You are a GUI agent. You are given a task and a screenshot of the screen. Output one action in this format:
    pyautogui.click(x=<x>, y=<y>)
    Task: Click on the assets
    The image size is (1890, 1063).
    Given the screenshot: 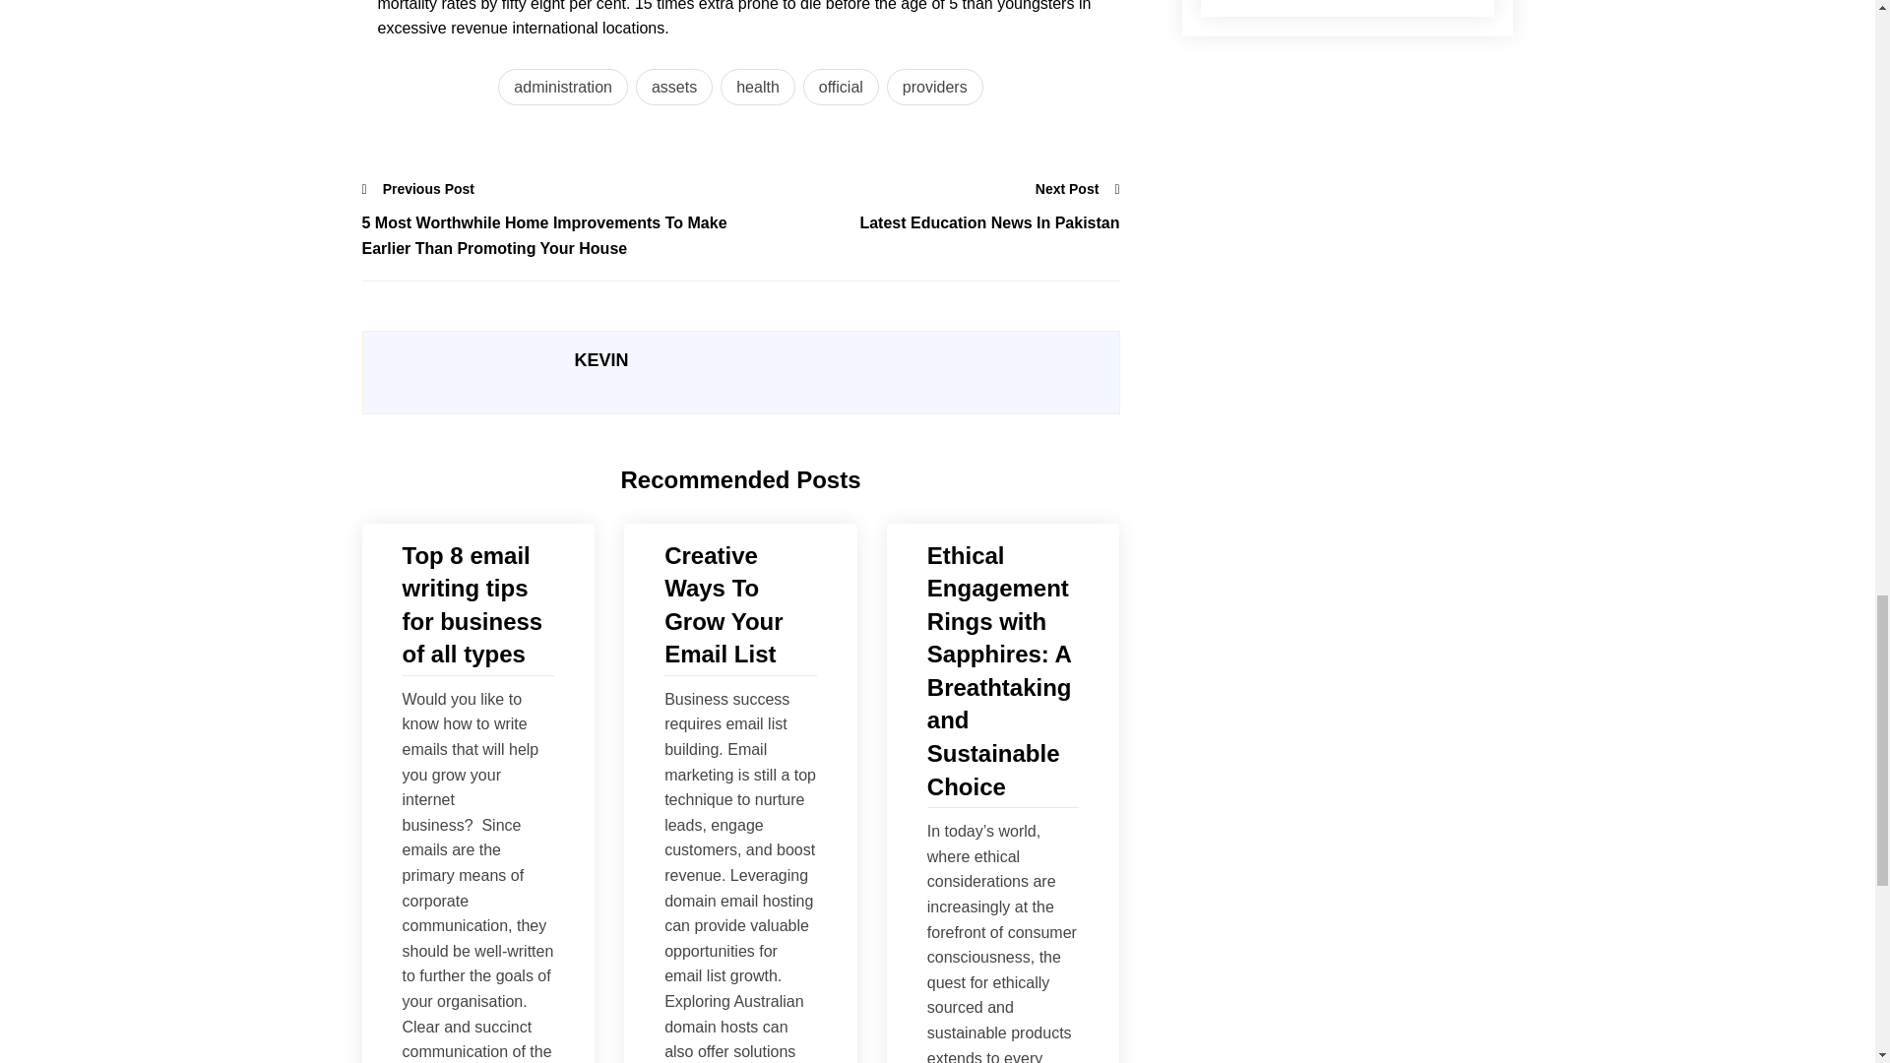 What is the action you would take?
    pyautogui.click(x=673, y=88)
    